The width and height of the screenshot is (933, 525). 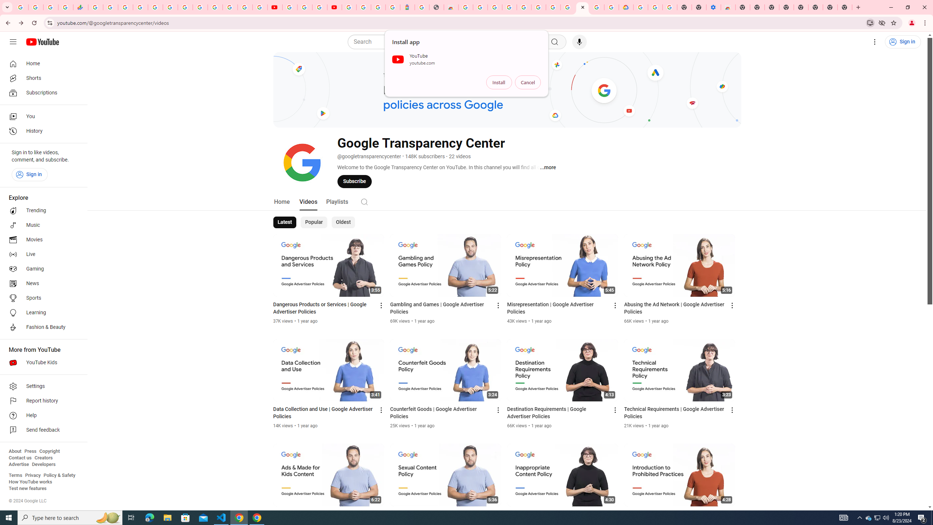 I want to click on History, so click(x=42, y=131).